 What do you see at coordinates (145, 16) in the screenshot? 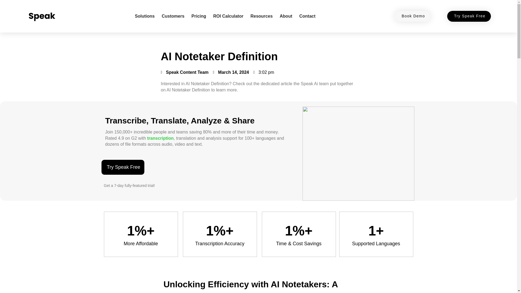
I see `Solutions` at bounding box center [145, 16].